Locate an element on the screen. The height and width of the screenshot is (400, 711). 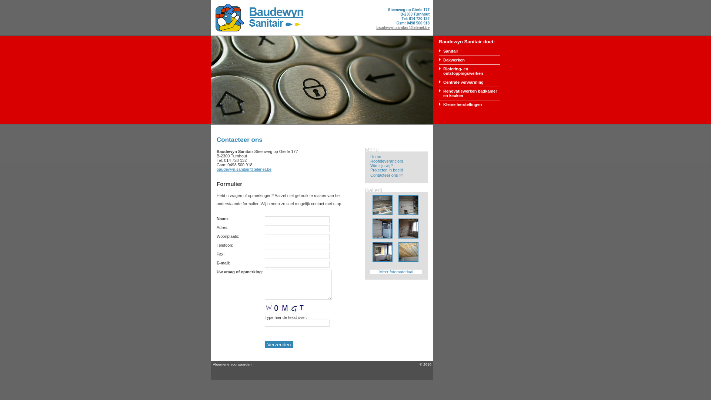
Dakwerken is located at coordinates (454, 60).